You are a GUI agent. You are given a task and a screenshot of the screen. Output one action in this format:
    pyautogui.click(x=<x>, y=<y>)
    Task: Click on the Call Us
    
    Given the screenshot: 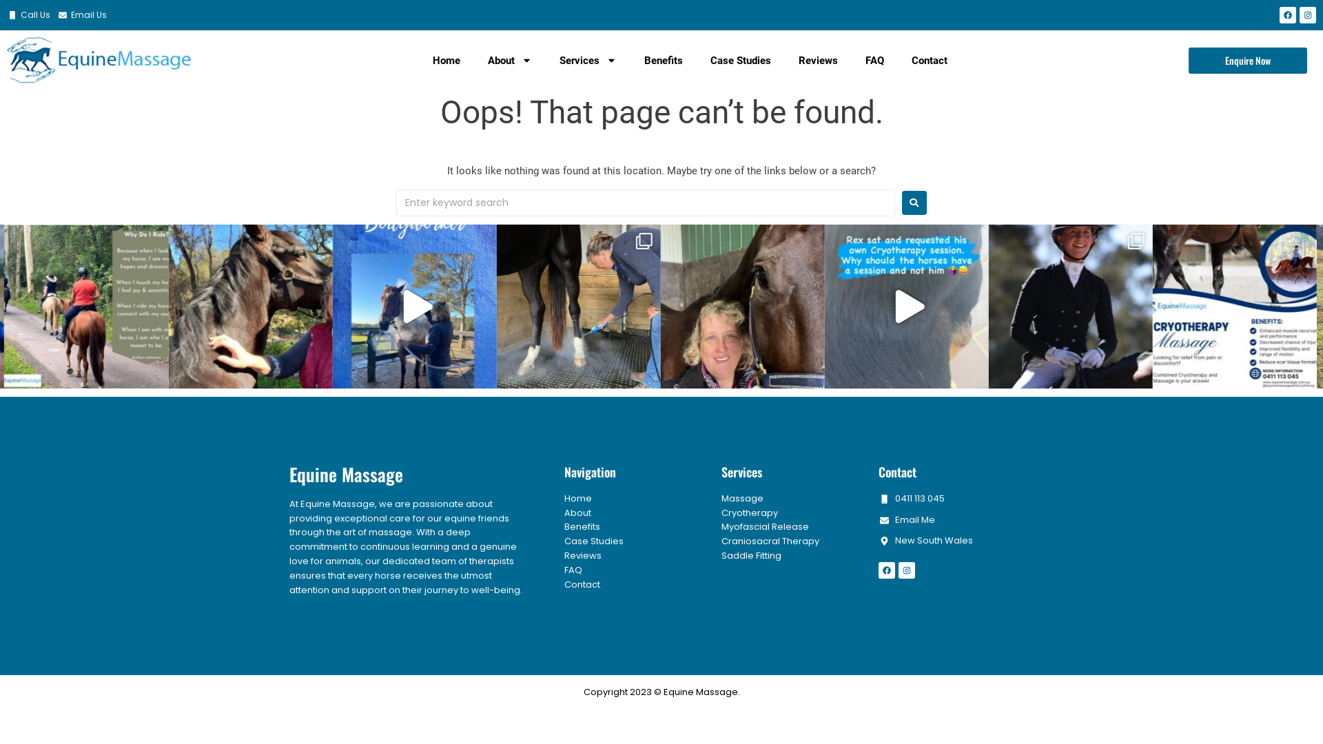 What is the action you would take?
    pyautogui.click(x=29, y=15)
    